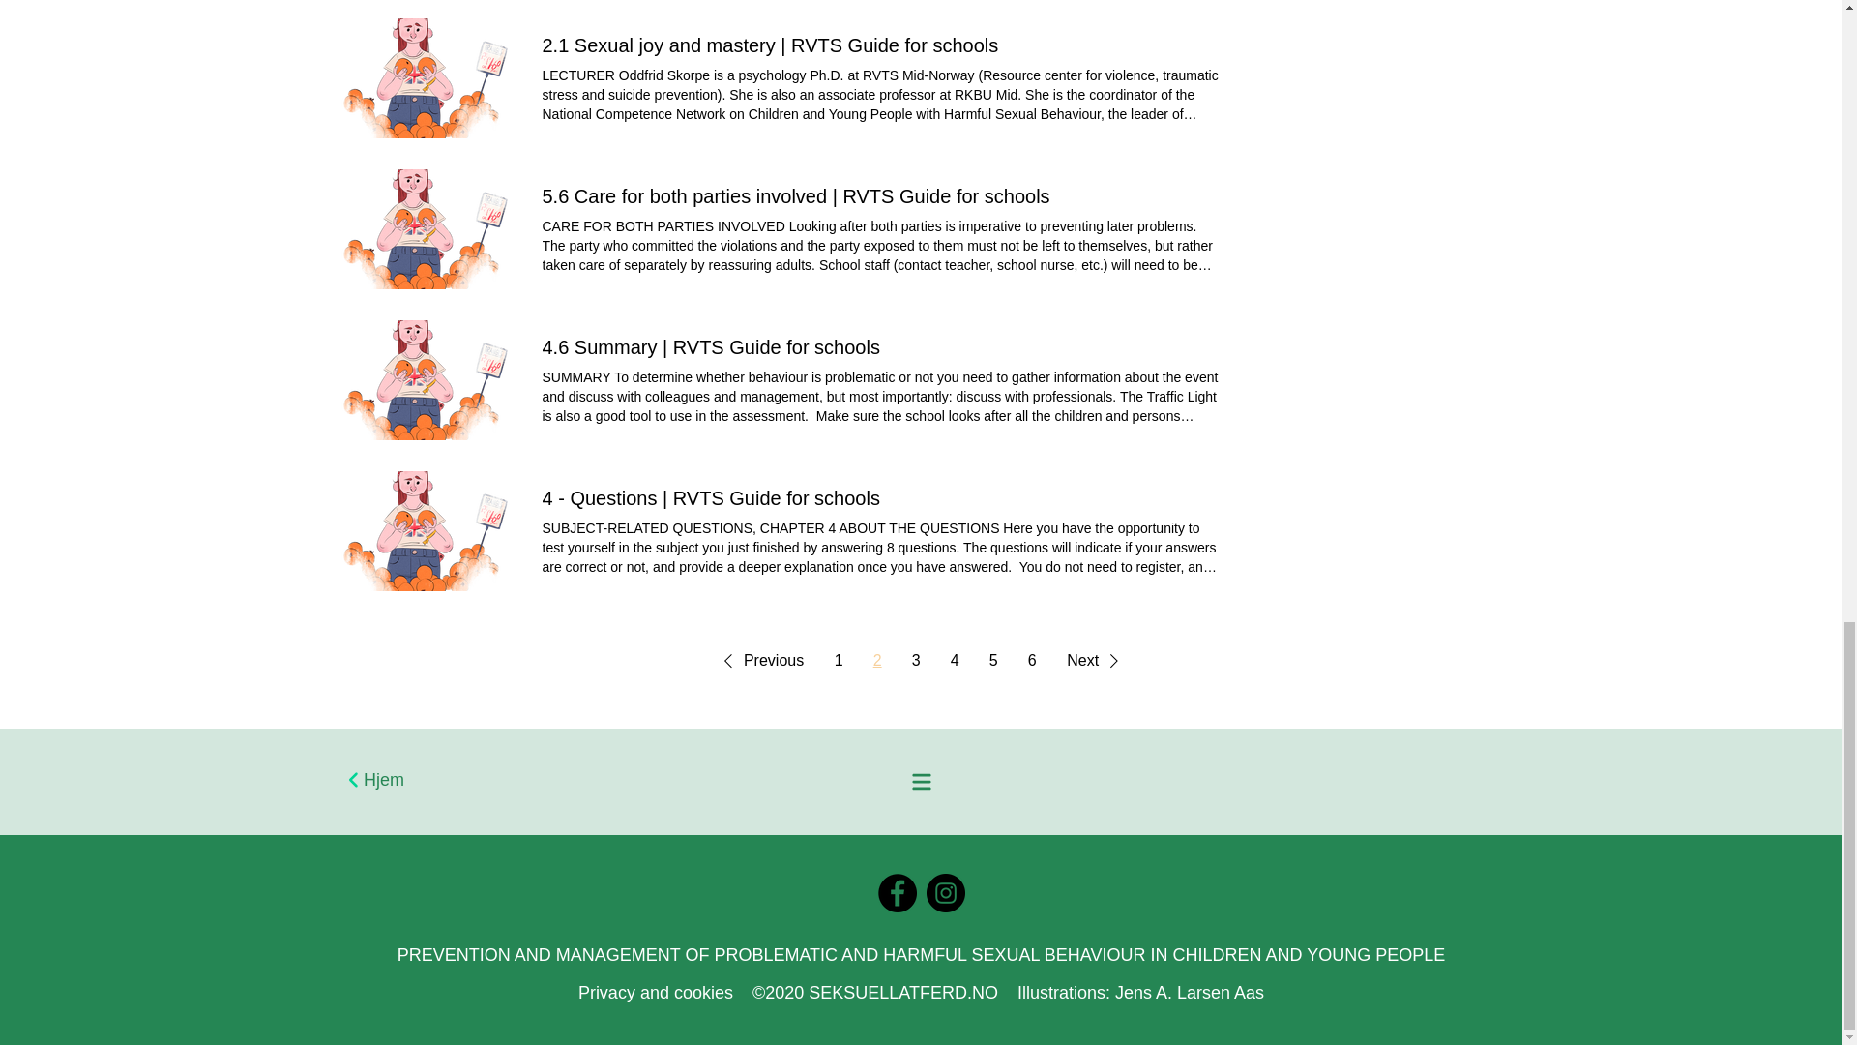 This screenshot has height=1045, width=1857. What do you see at coordinates (992, 660) in the screenshot?
I see `5` at bounding box center [992, 660].